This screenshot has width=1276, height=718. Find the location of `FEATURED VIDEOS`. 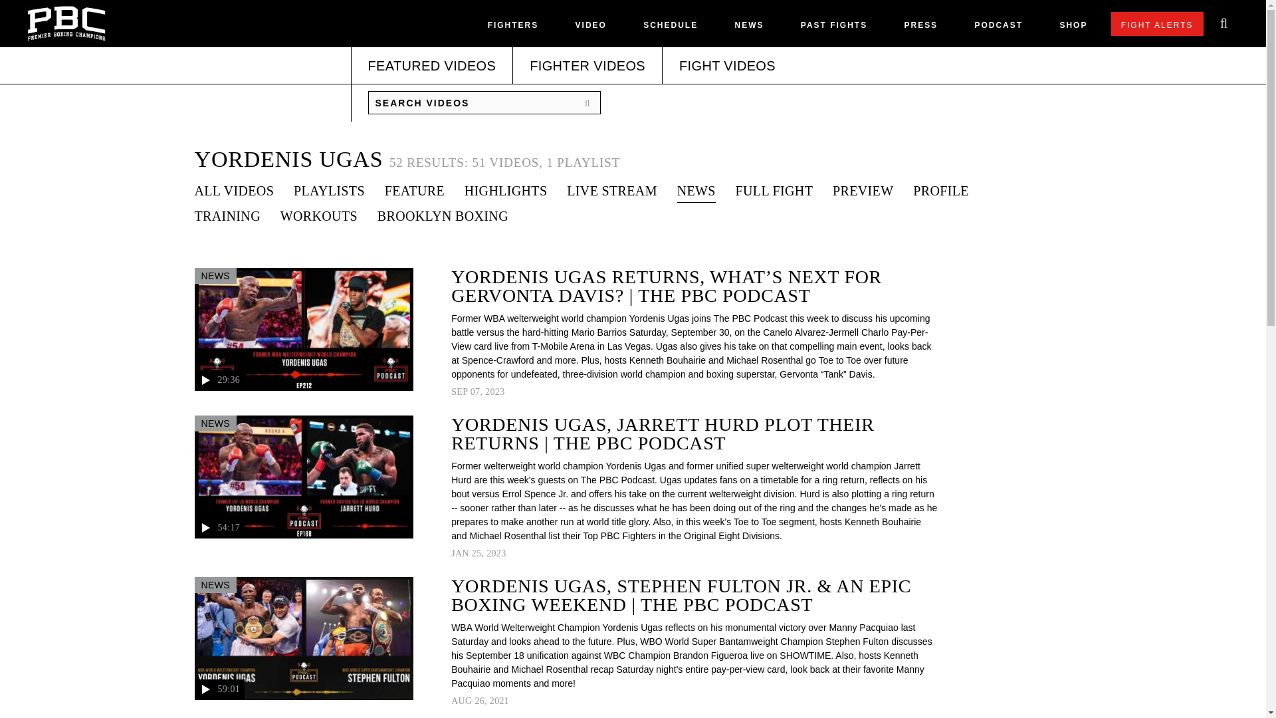

FEATURED VIDEOS is located at coordinates (432, 66).